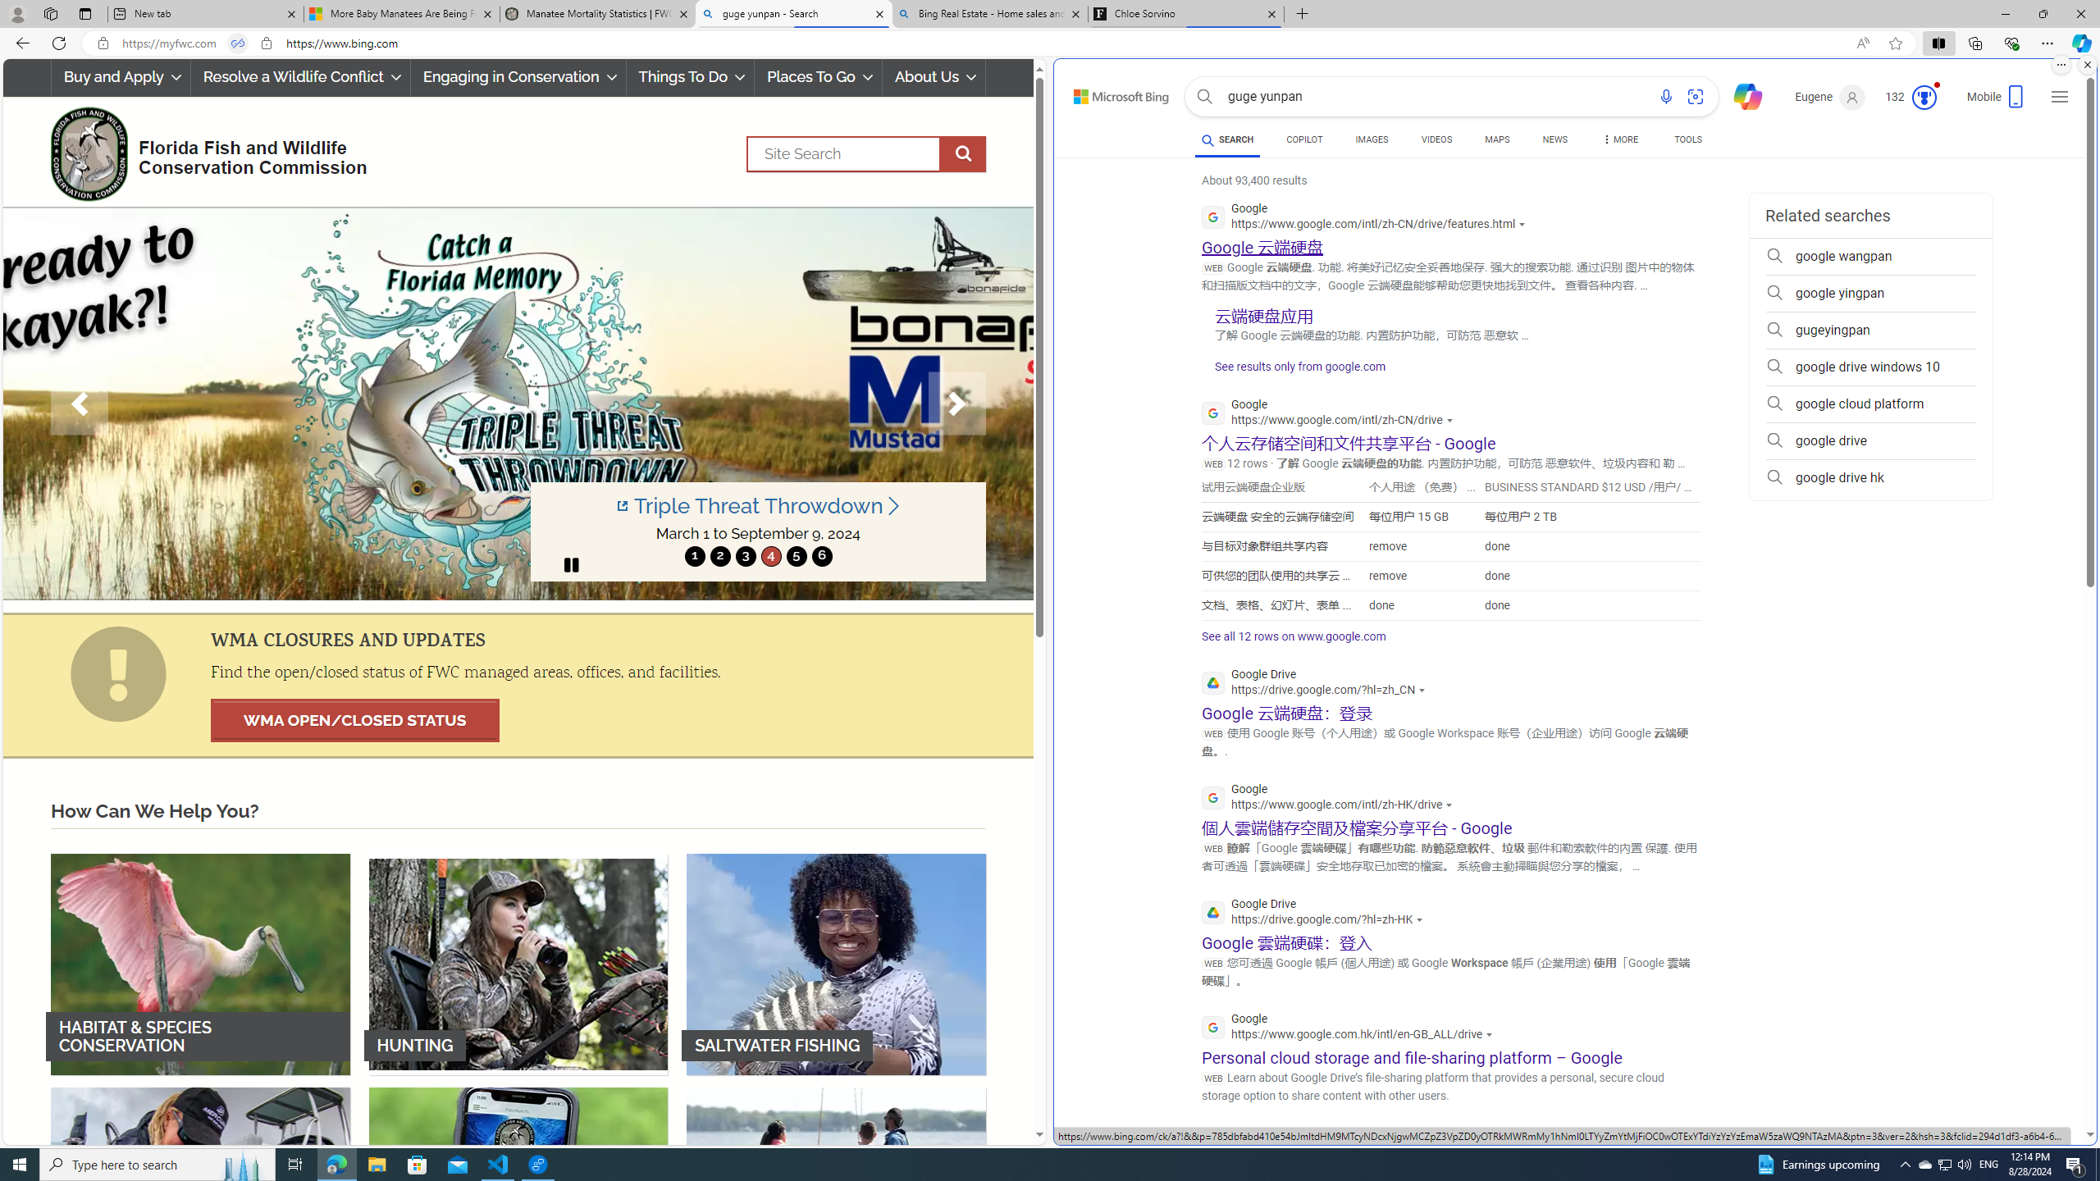 The width and height of the screenshot is (2100, 1181). What do you see at coordinates (1204, 97) in the screenshot?
I see `Search button` at bounding box center [1204, 97].